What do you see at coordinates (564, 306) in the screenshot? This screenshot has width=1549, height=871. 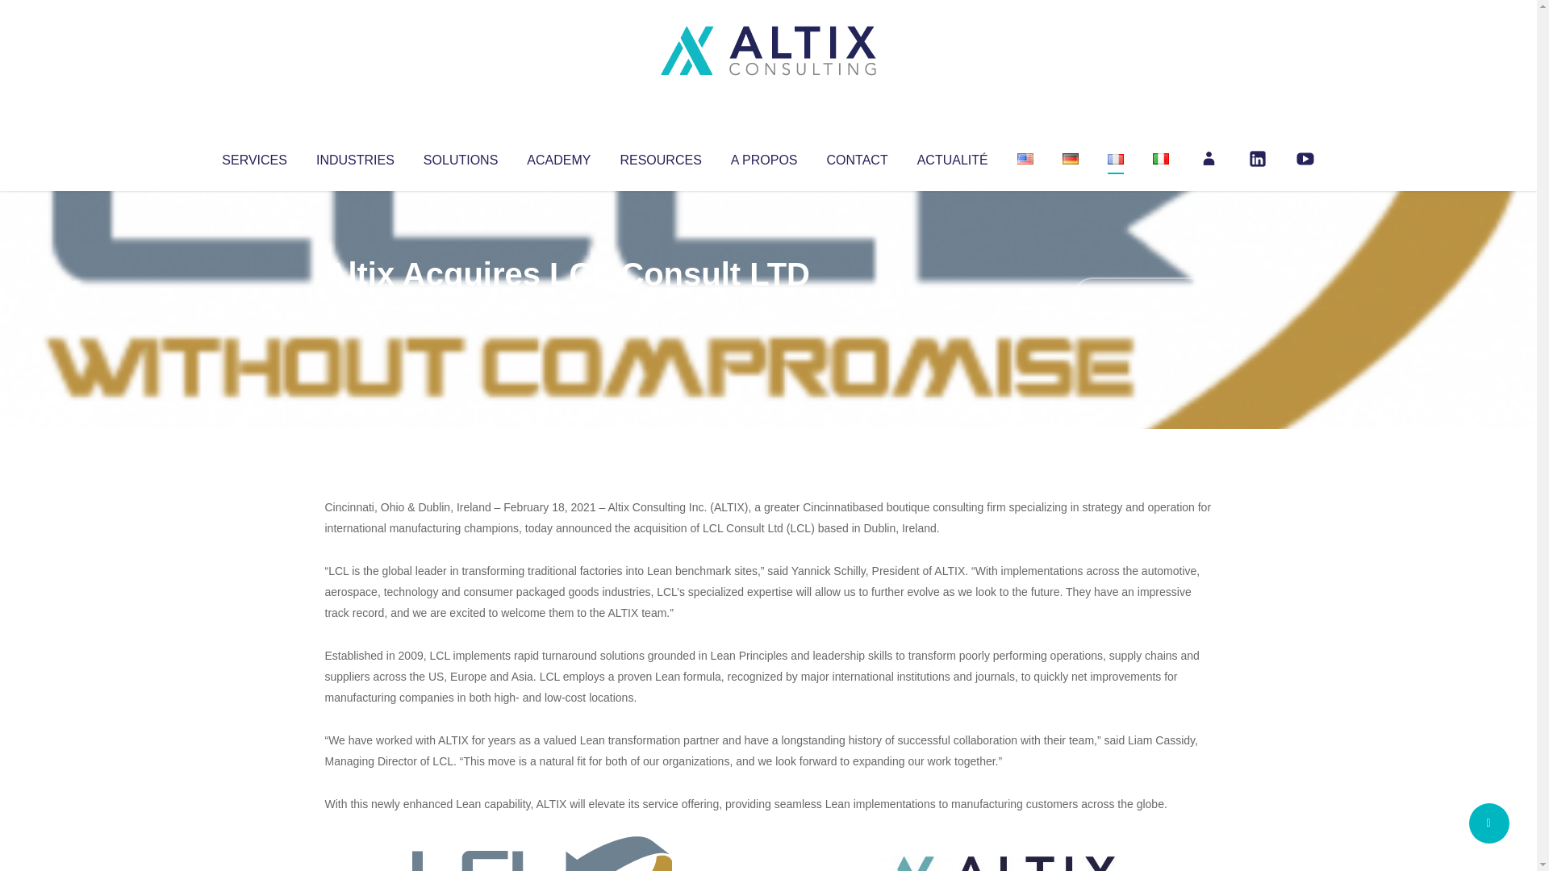 I see `Uncategorized` at bounding box center [564, 306].